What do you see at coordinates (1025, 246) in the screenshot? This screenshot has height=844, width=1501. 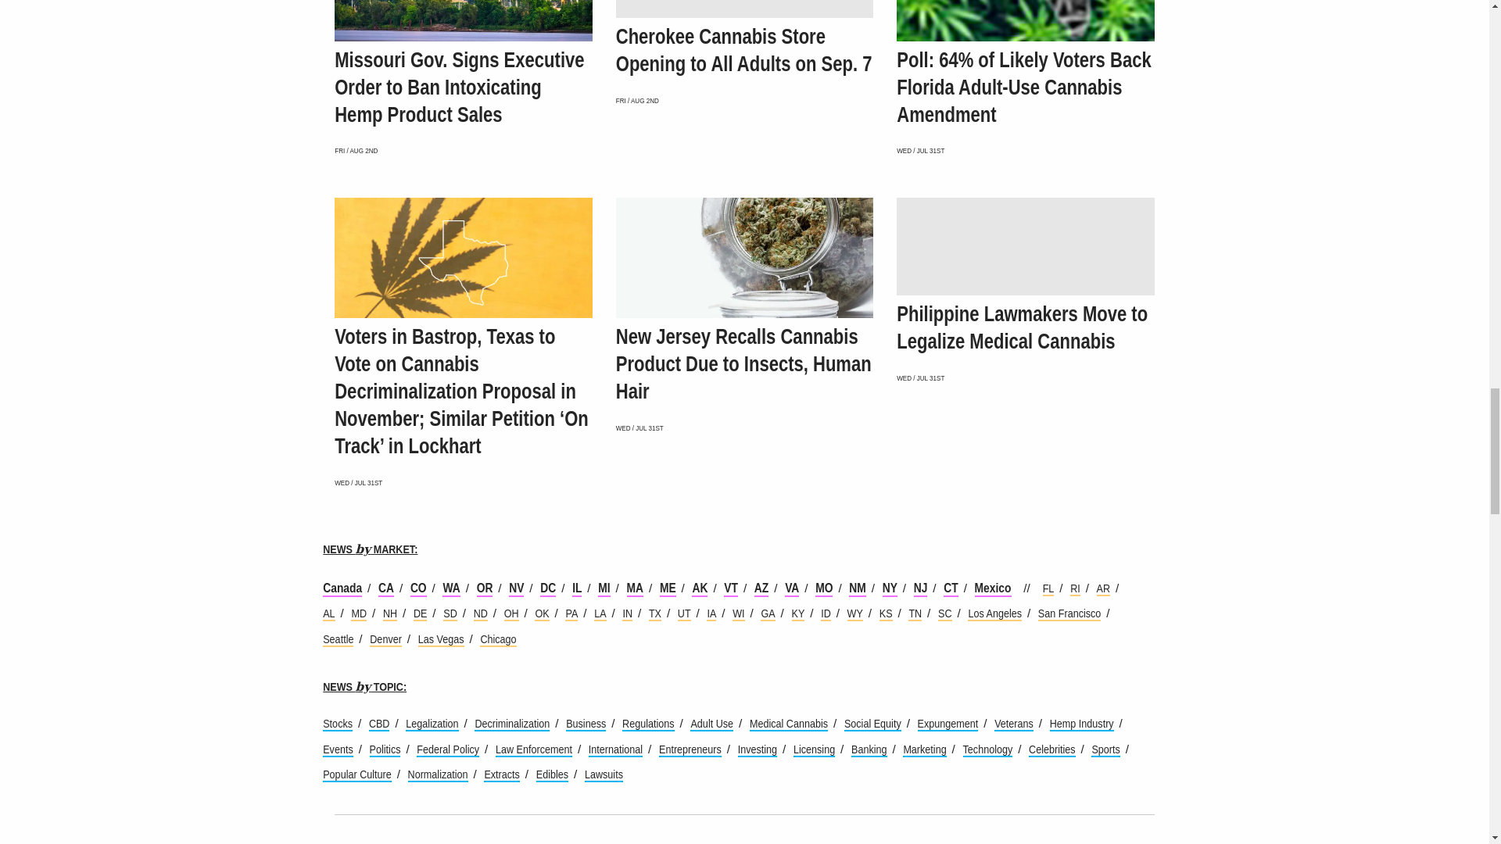 I see `Philippine Lawmakers Move to Legalize Medical Cannabis` at bounding box center [1025, 246].